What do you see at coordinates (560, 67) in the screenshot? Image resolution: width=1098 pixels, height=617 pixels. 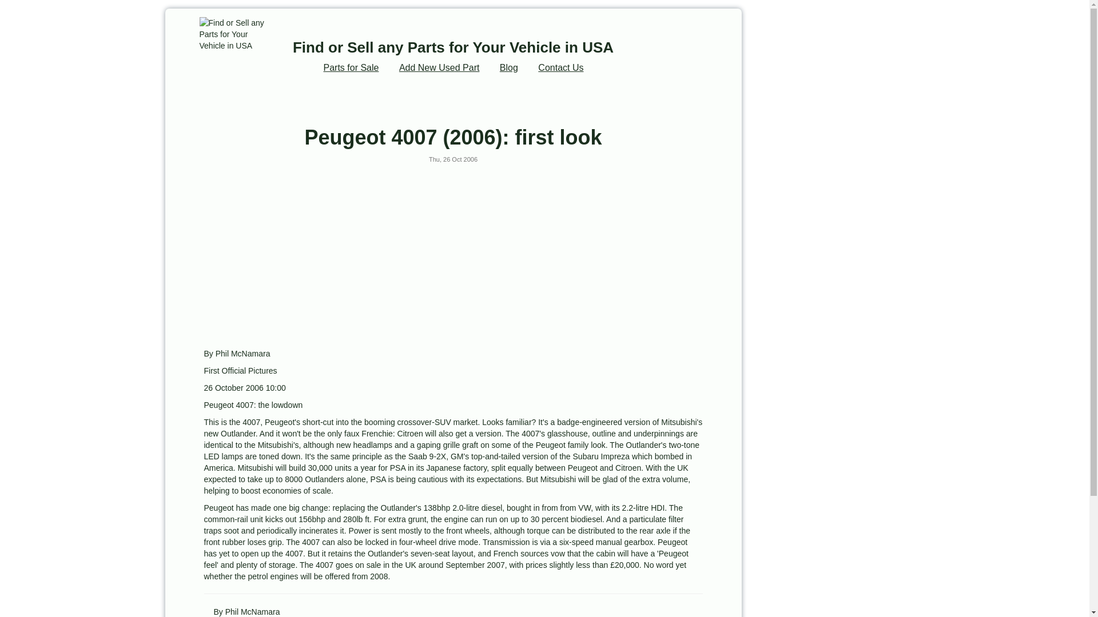 I see `Contact Us` at bounding box center [560, 67].